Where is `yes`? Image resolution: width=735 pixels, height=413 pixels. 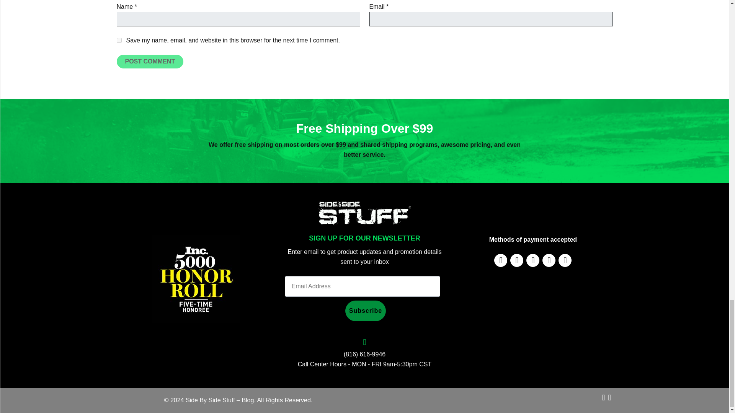 yes is located at coordinates (119, 41).